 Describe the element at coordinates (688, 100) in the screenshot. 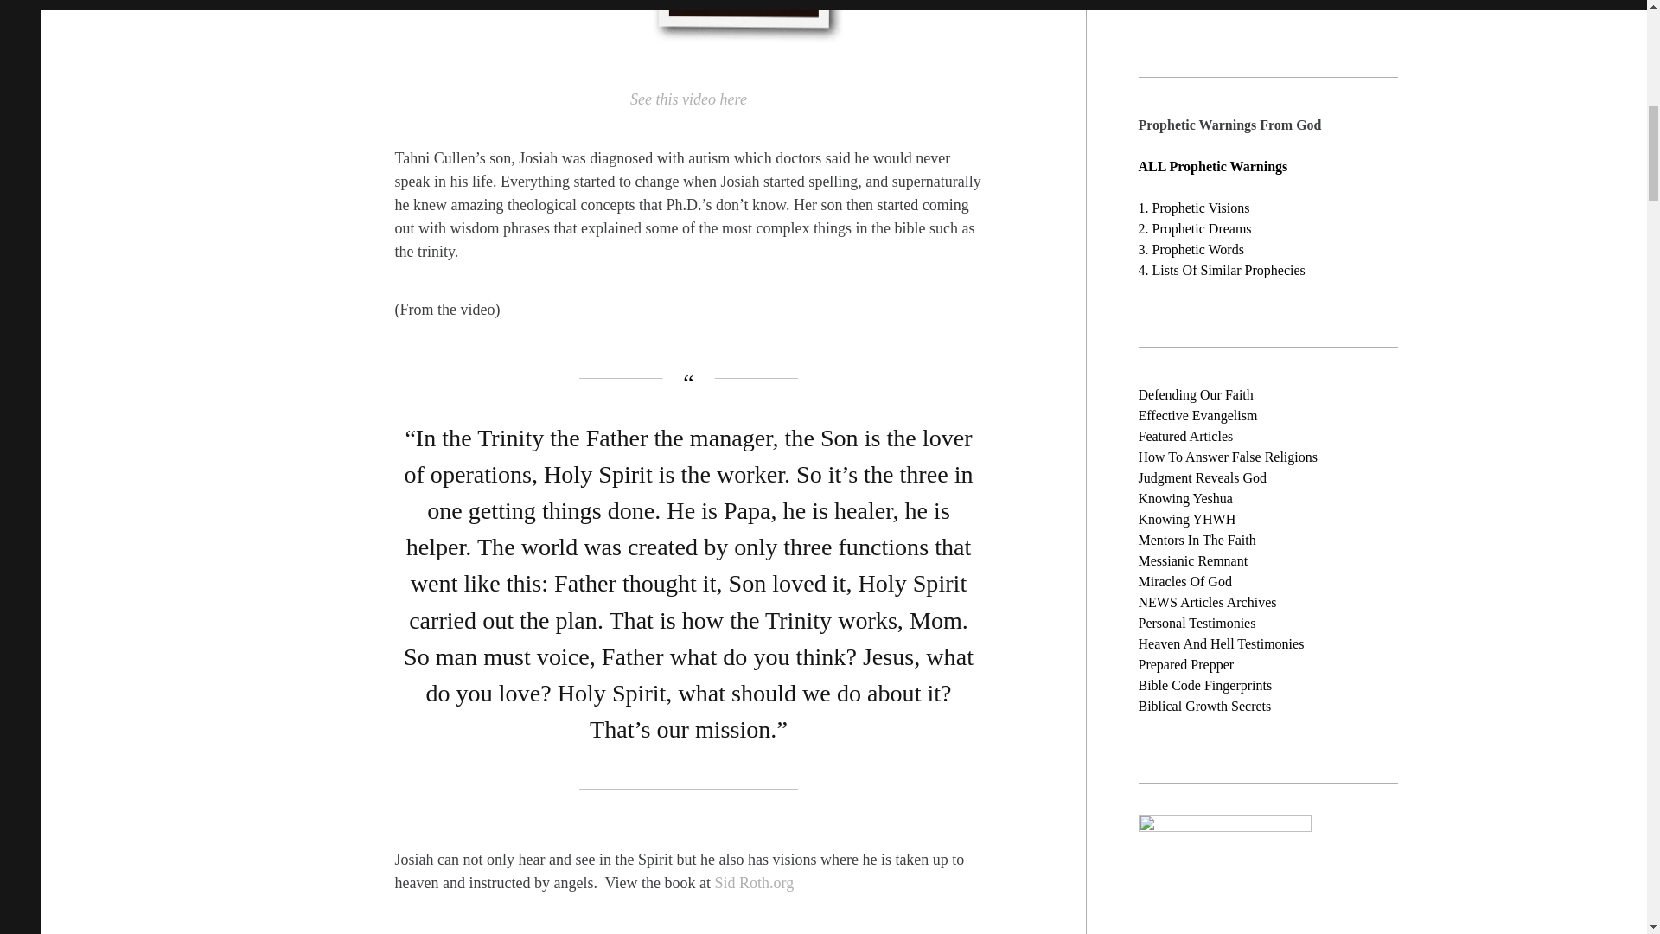

I see `See this video here` at that location.